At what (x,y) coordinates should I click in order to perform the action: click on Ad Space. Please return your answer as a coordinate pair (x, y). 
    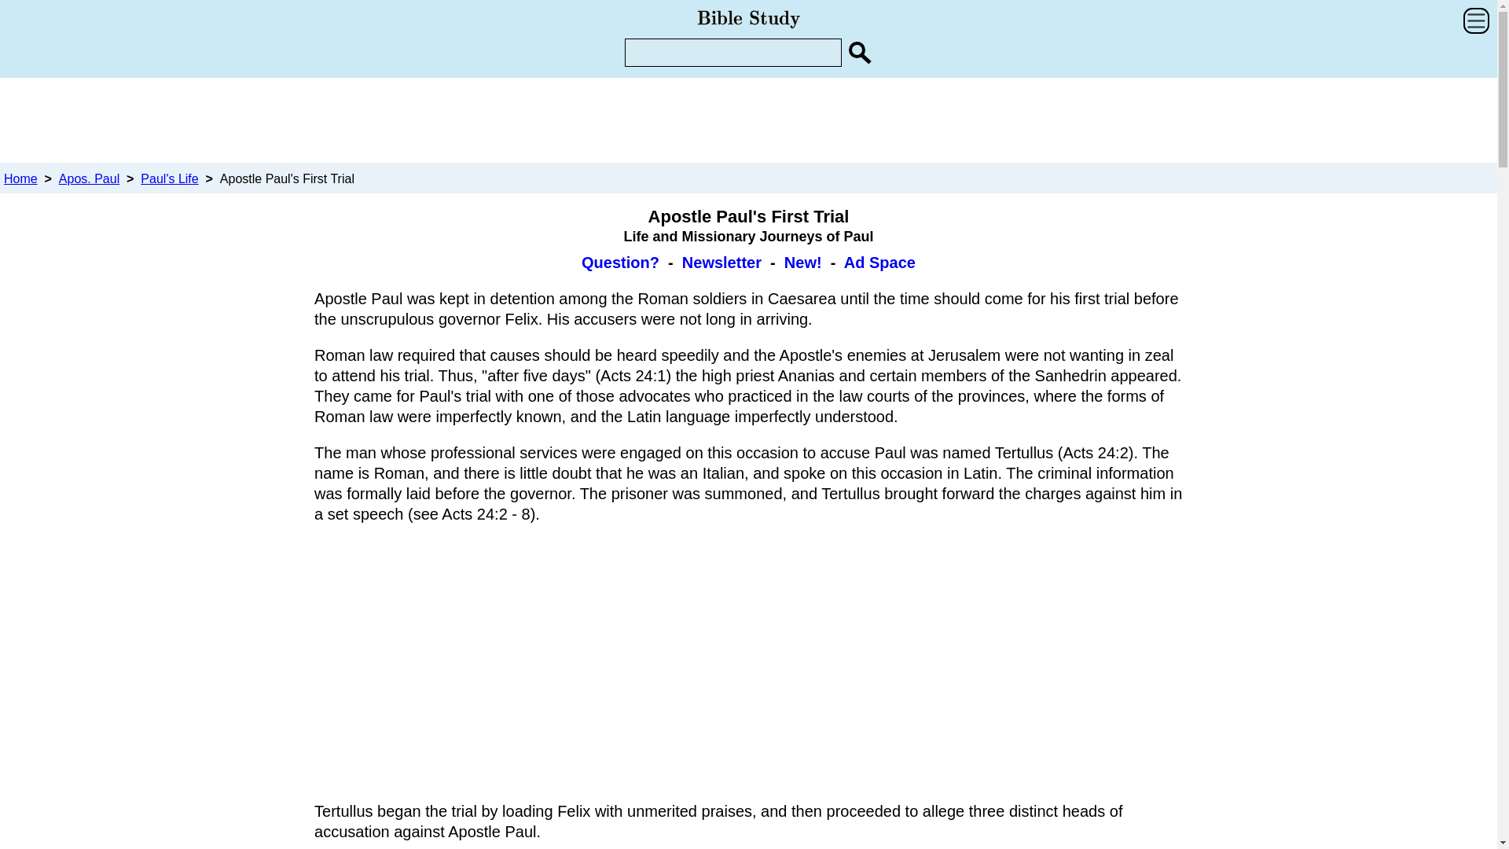
    Looking at the image, I should click on (879, 262).